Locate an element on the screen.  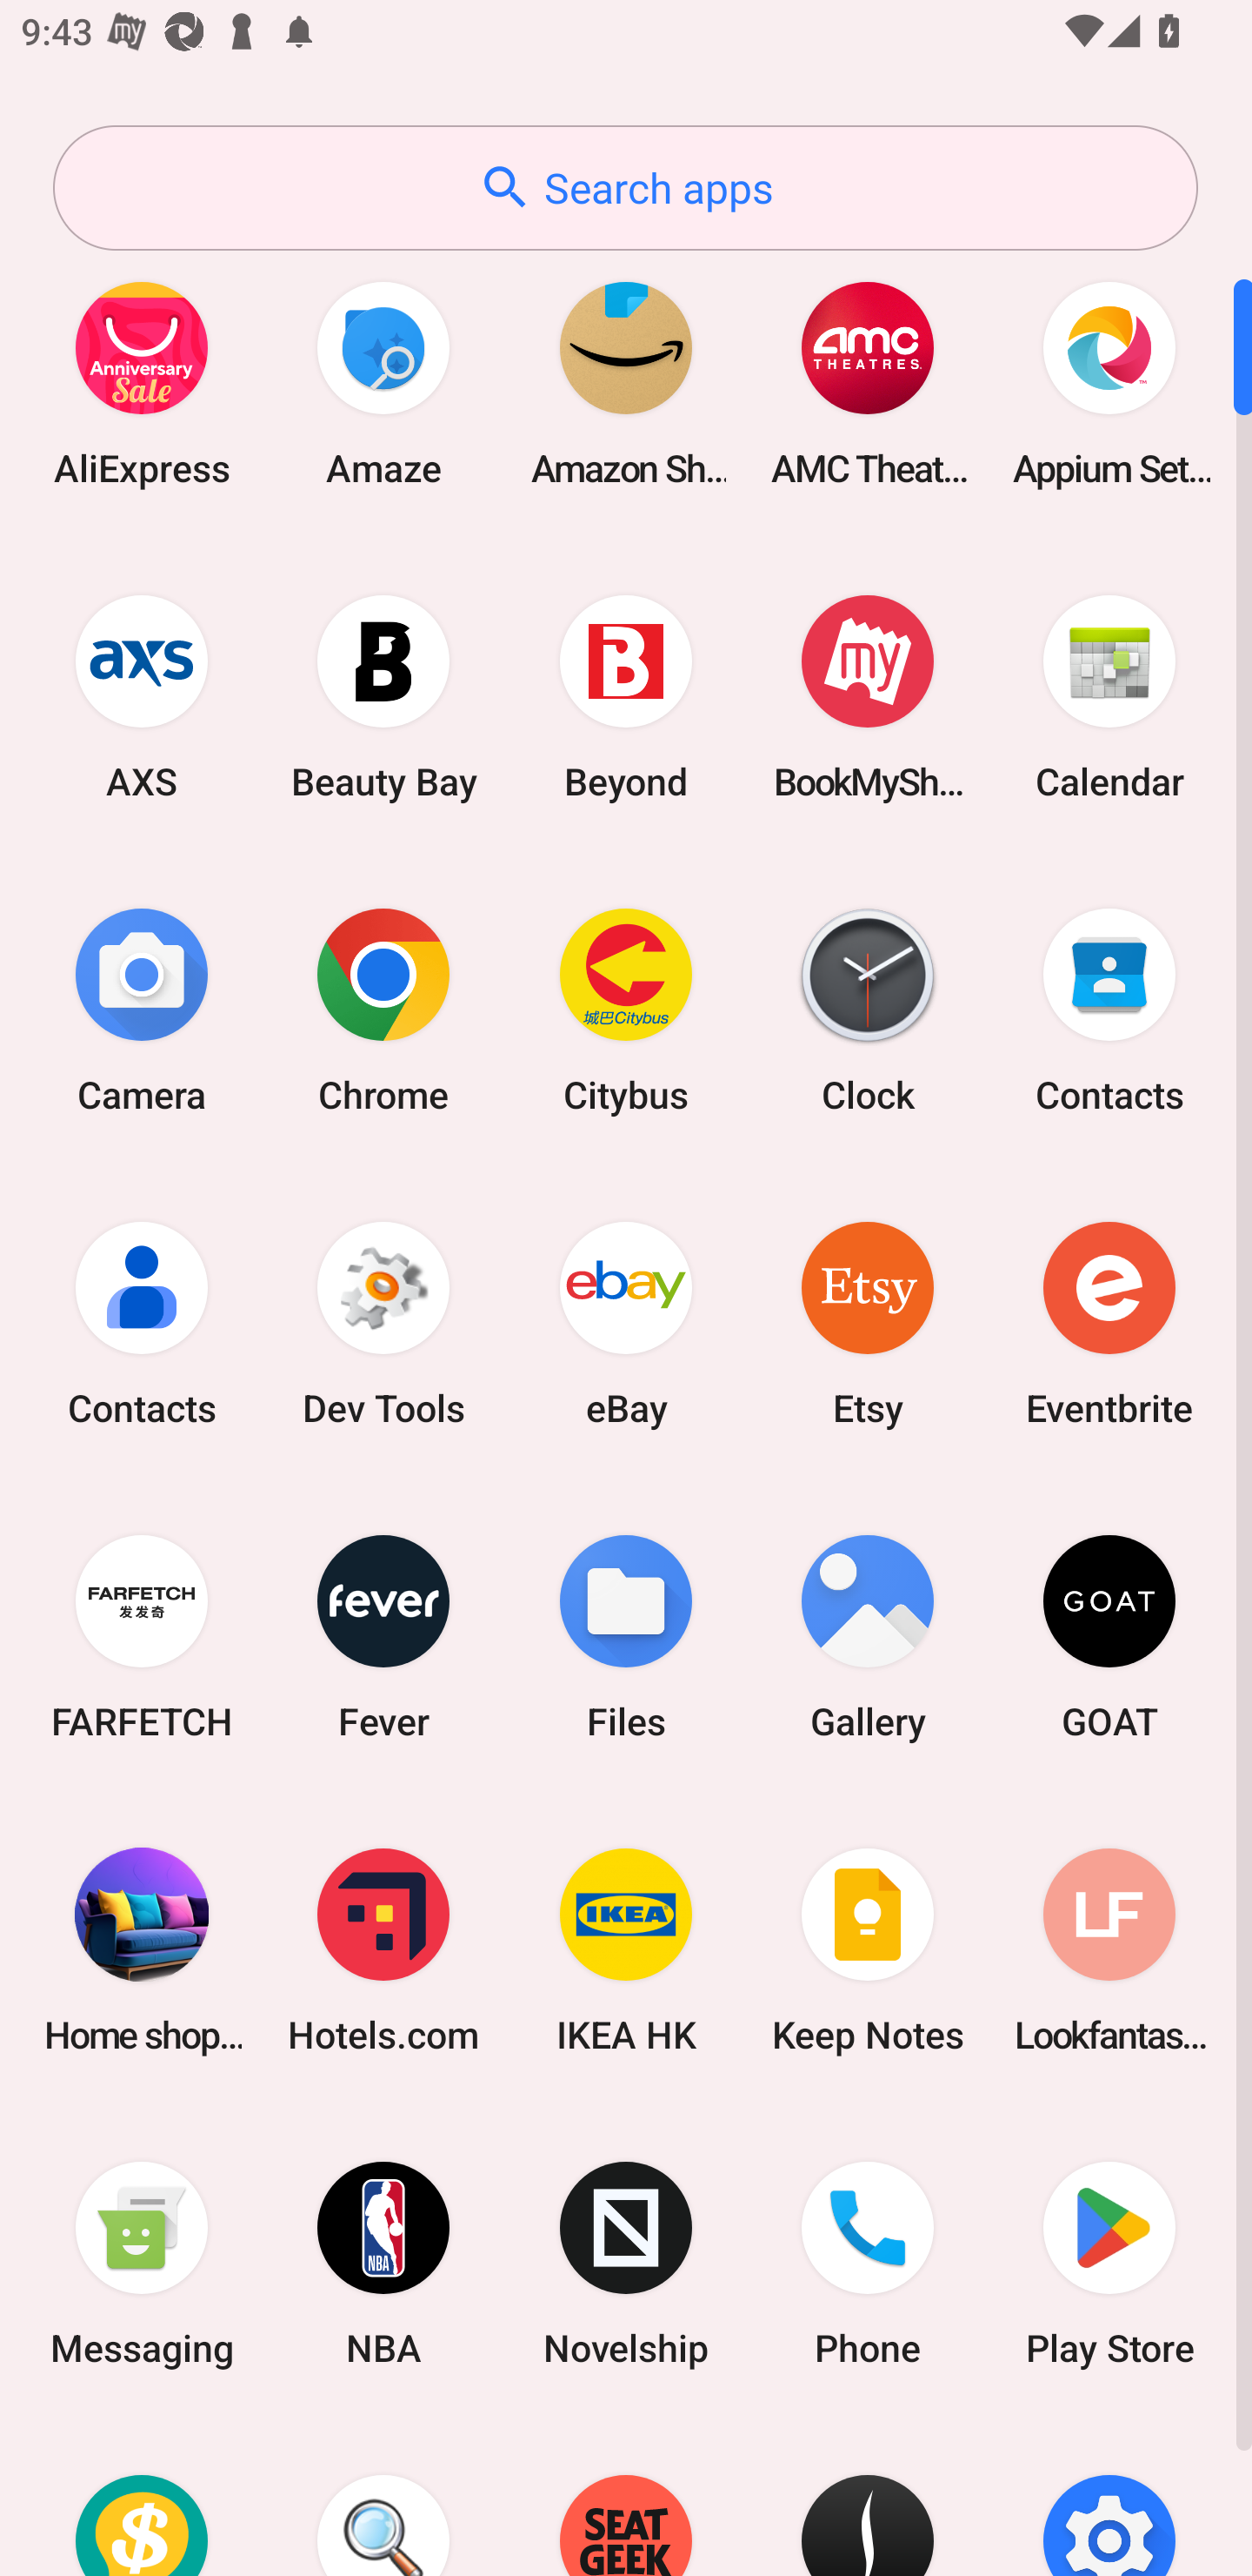
Phone is located at coordinates (868, 2264).